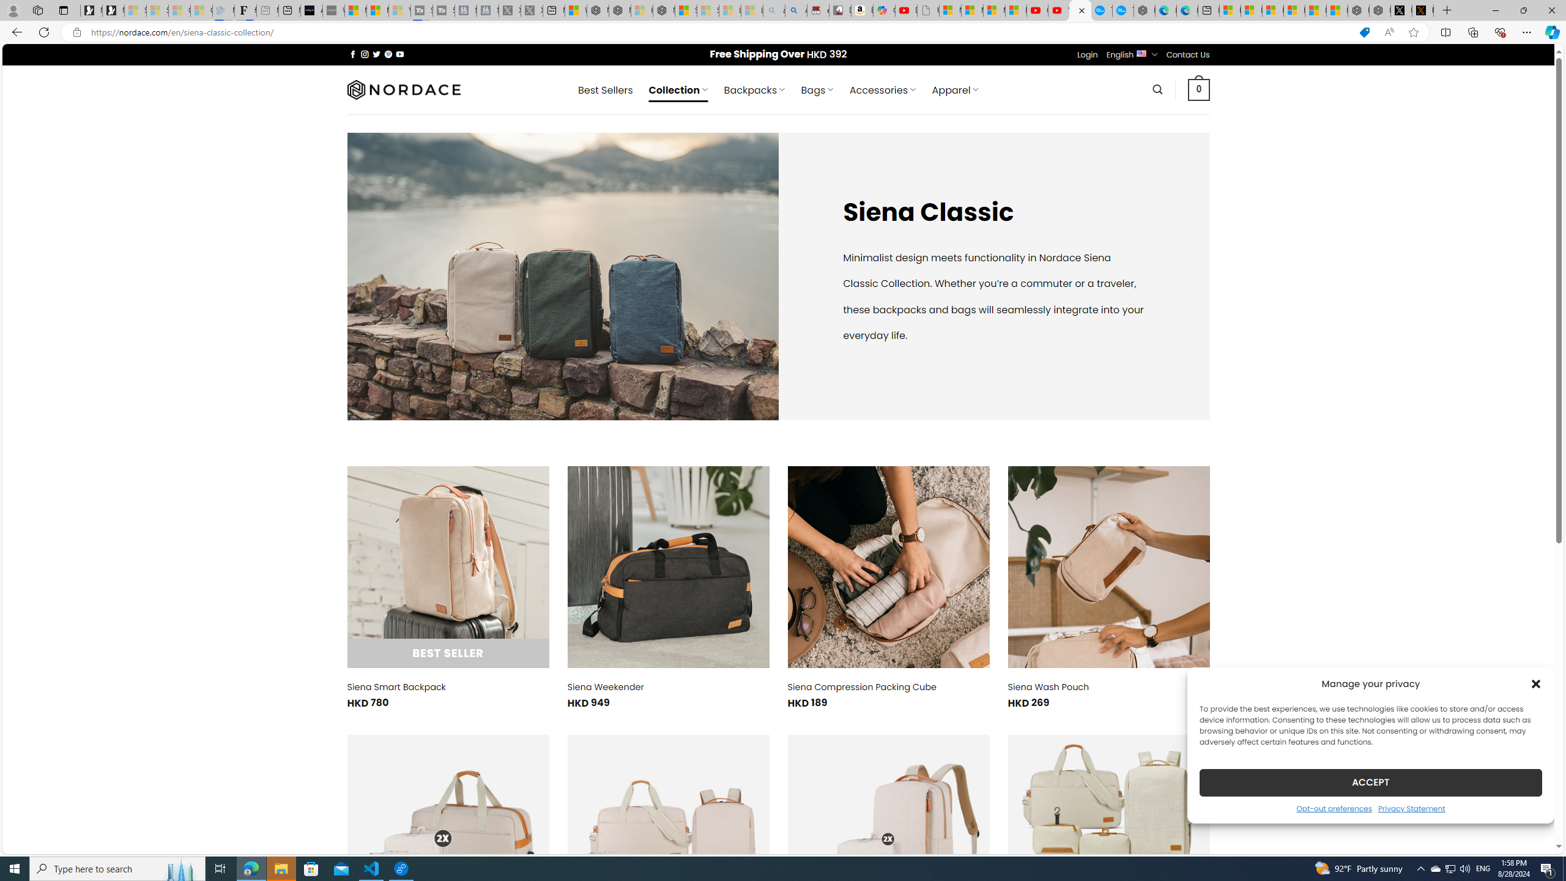 The width and height of the screenshot is (1566, 881). What do you see at coordinates (1199, 89) in the screenshot?
I see ` 0 ` at bounding box center [1199, 89].